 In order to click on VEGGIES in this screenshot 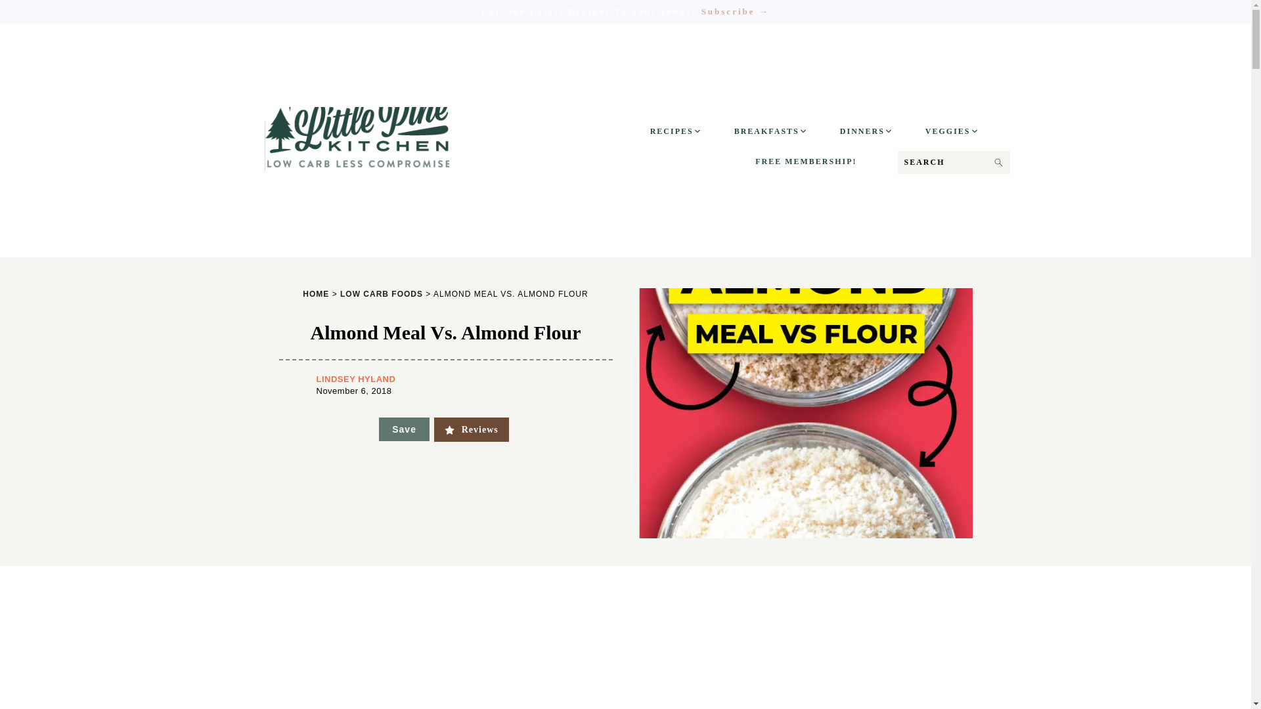, I will do `click(954, 131)`.